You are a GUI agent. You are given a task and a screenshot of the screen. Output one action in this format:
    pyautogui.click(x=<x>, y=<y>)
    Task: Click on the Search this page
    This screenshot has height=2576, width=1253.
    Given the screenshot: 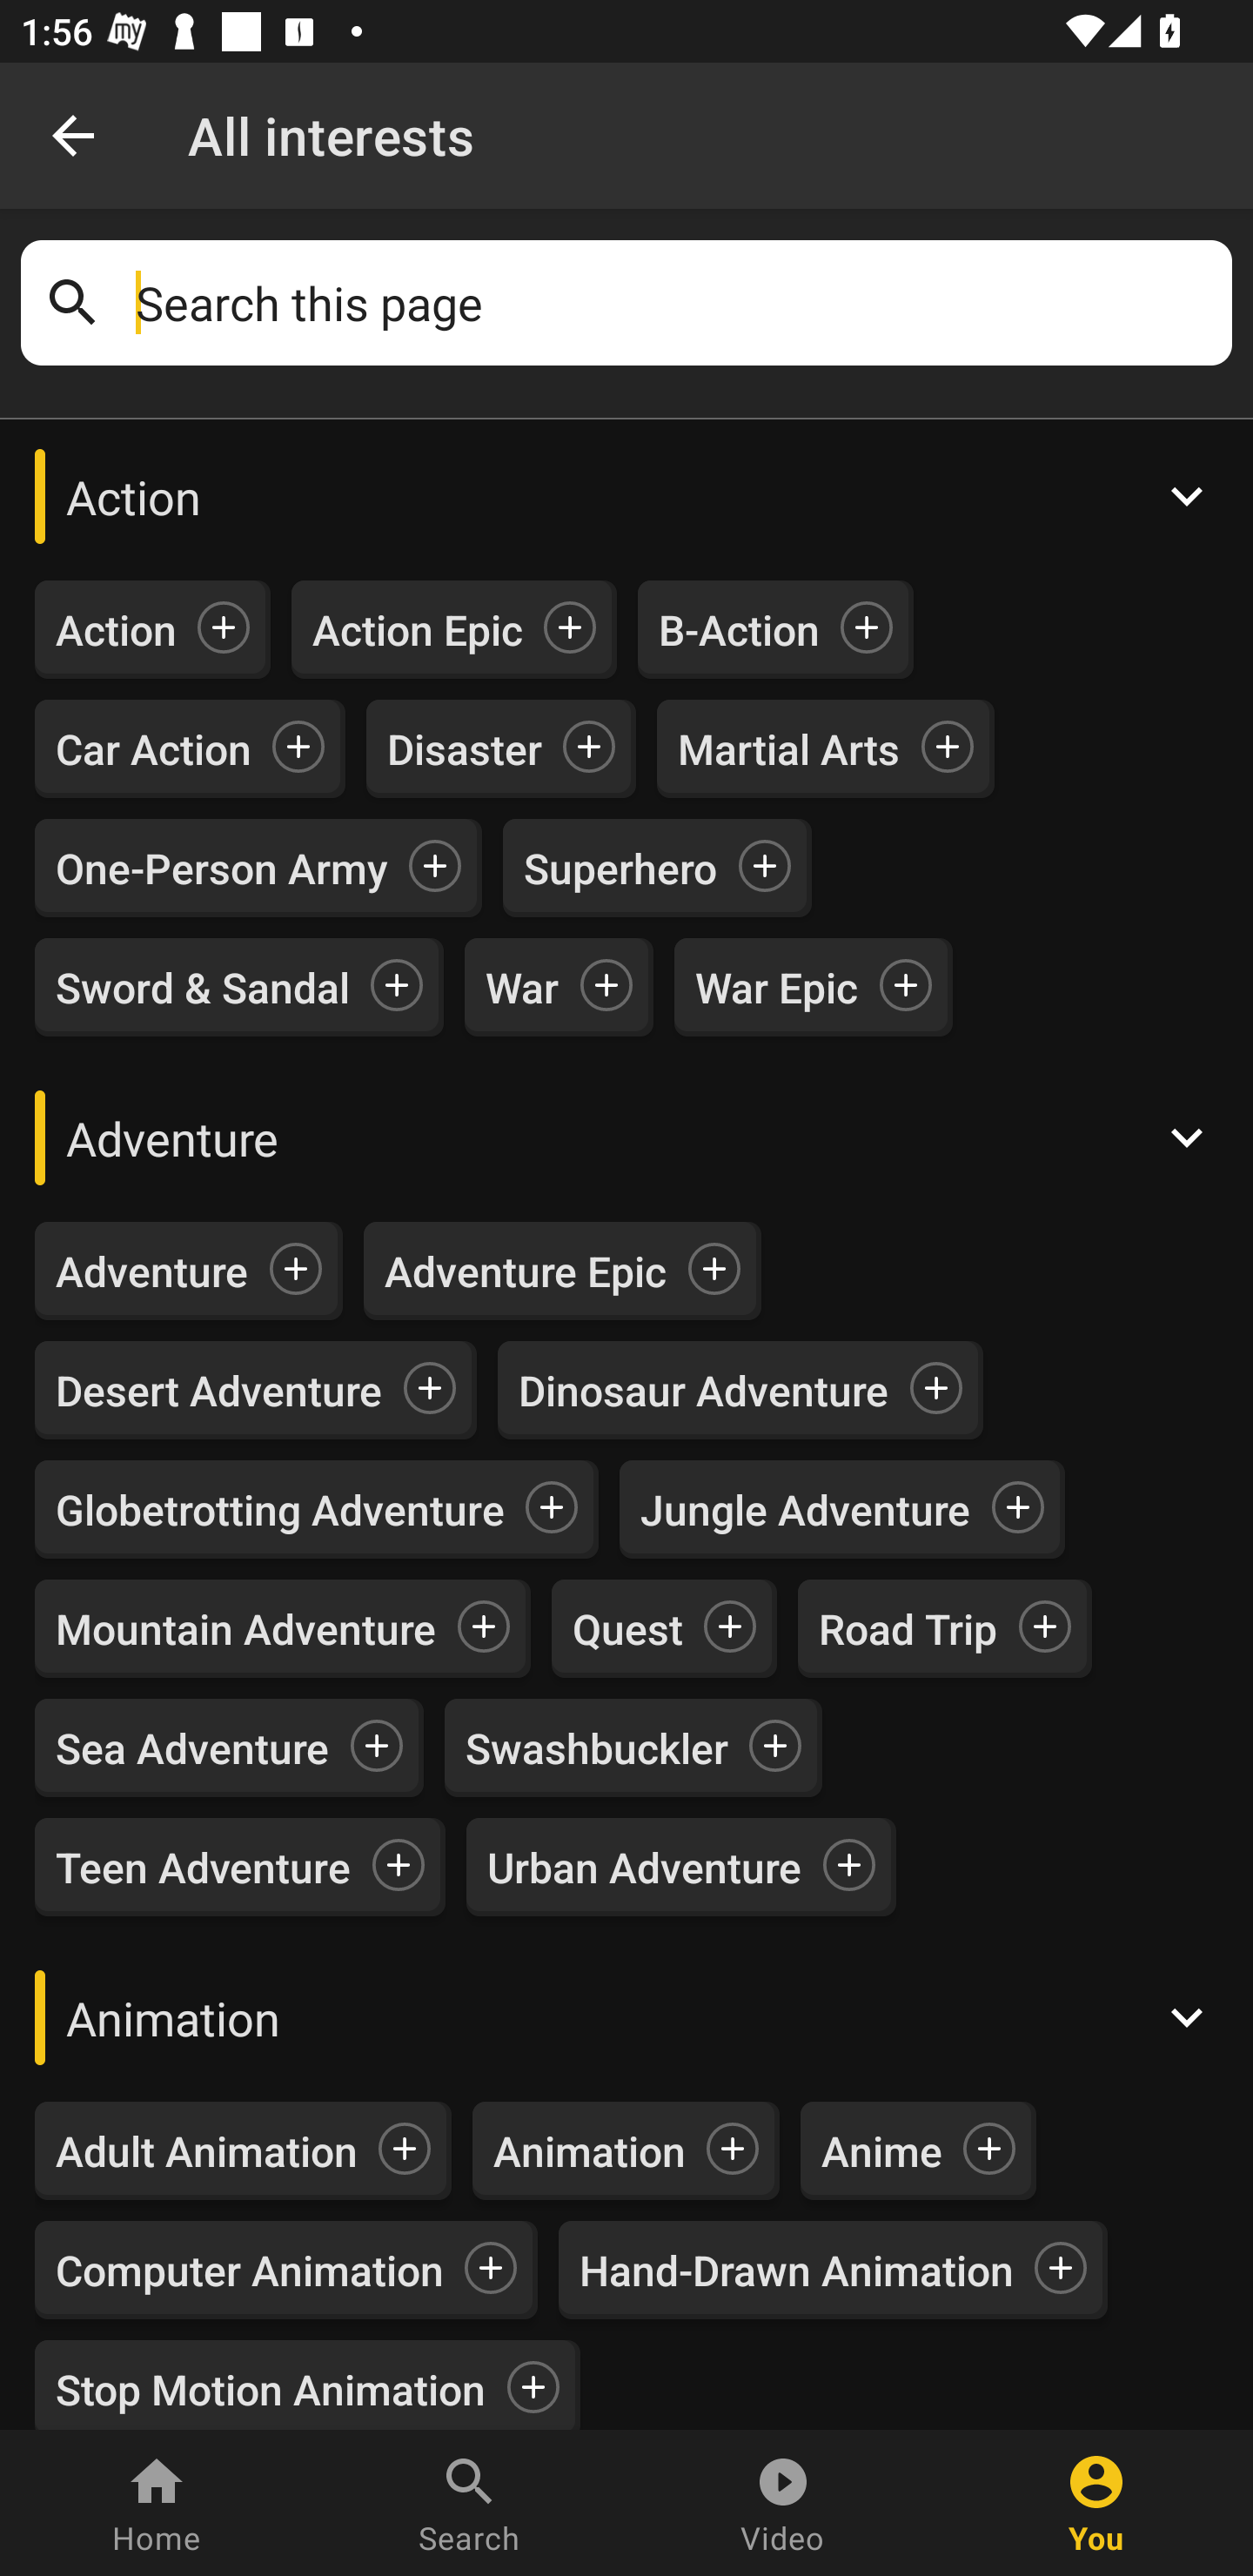 What is the action you would take?
    pyautogui.click(x=673, y=303)
    